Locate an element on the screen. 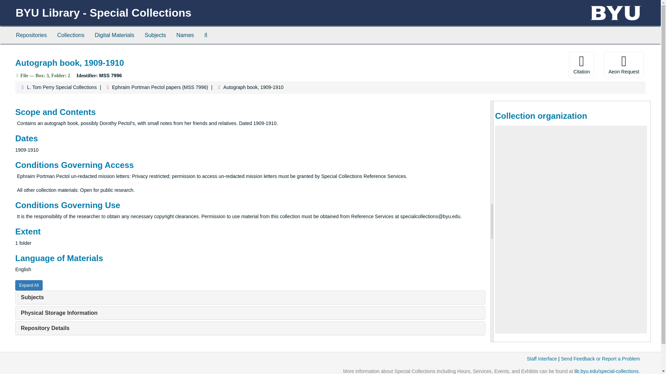 Image resolution: width=666 pixels, height=374 pixels. Physical Storage Information is located at coordinates (59, 313).